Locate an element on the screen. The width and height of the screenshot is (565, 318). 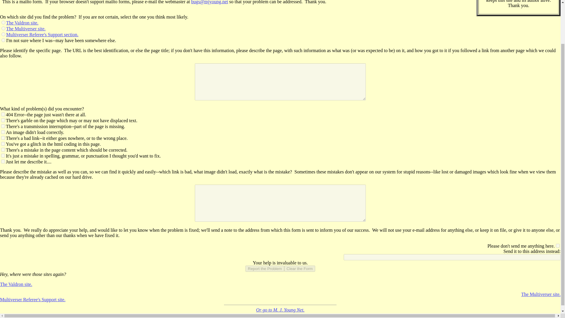
on is located at coordinates (3, 126).